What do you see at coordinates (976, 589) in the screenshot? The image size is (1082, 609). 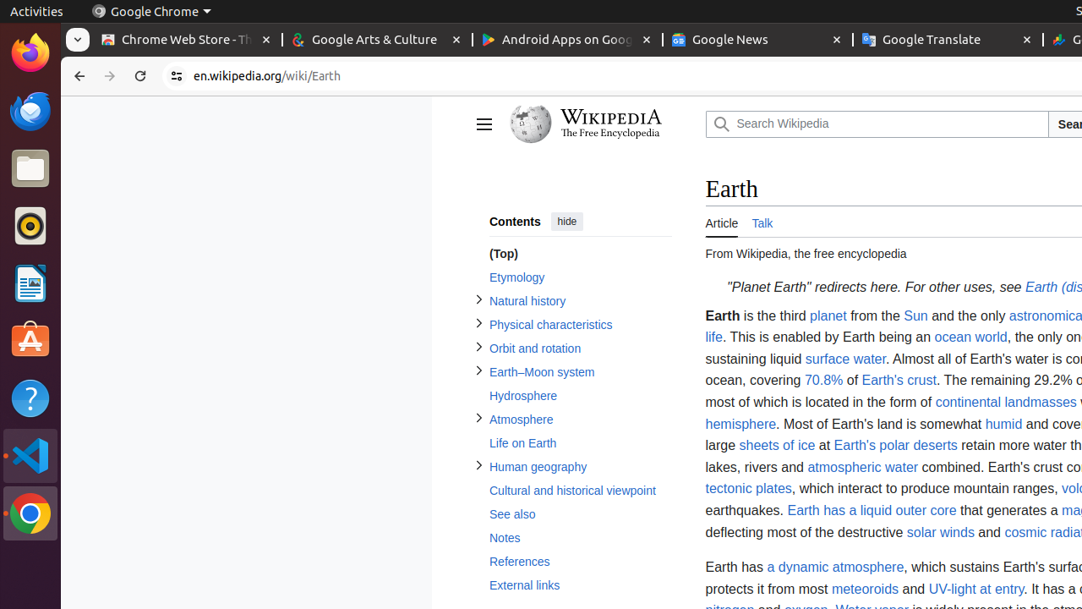 I see `UV-light at entry` at bounding box center [976, 589].